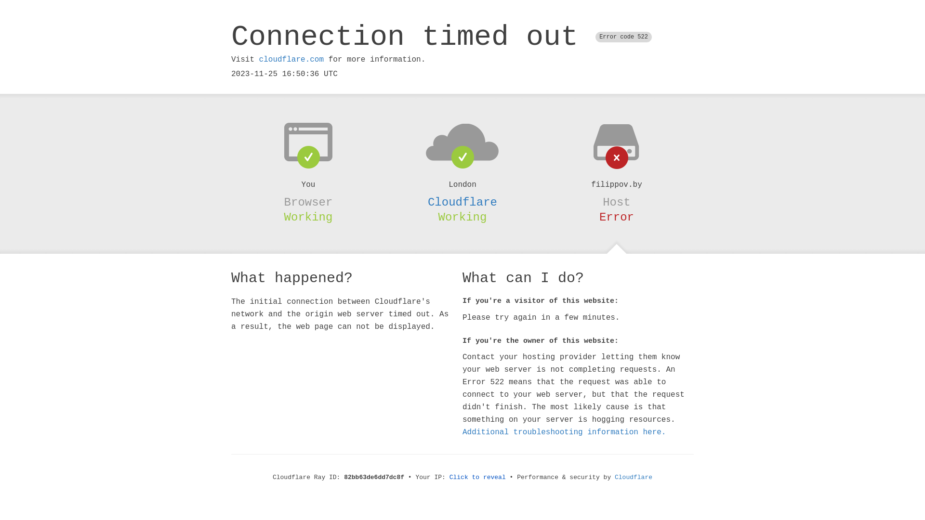  I want to click on Cloudflare, so click(462, 202).